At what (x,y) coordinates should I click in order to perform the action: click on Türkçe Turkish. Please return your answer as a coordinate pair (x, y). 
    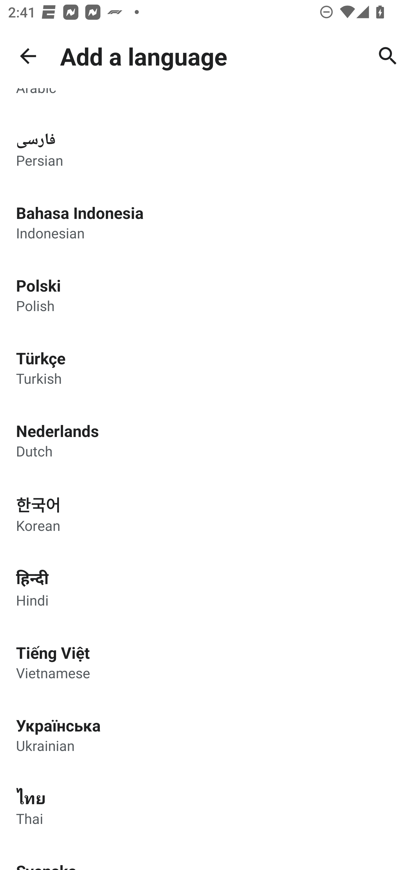
    Looking at the image, I should click on (206, 367).